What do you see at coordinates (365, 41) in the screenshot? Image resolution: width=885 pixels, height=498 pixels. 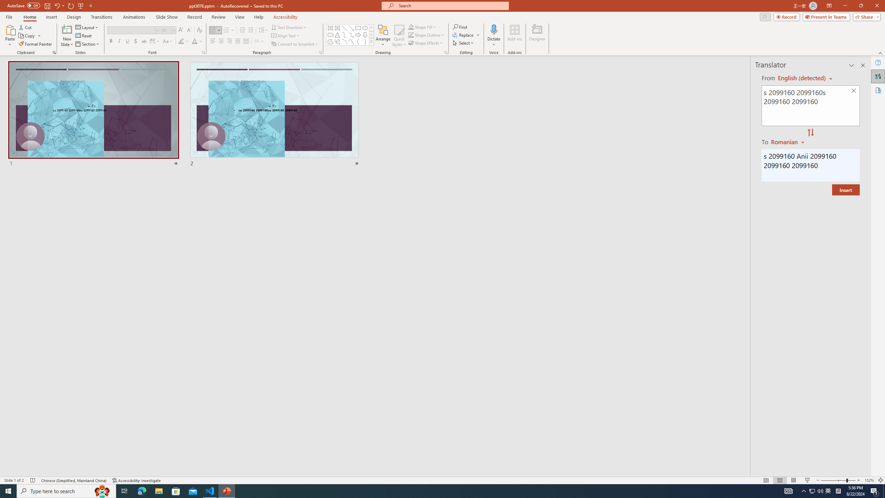 I see `Right Brace` at bounding box center [365, 41].